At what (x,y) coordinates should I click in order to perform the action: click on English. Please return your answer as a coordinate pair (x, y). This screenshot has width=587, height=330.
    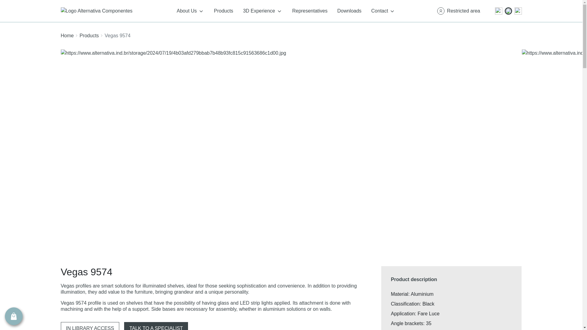
    Looking at the image, I should click on (508, 11).